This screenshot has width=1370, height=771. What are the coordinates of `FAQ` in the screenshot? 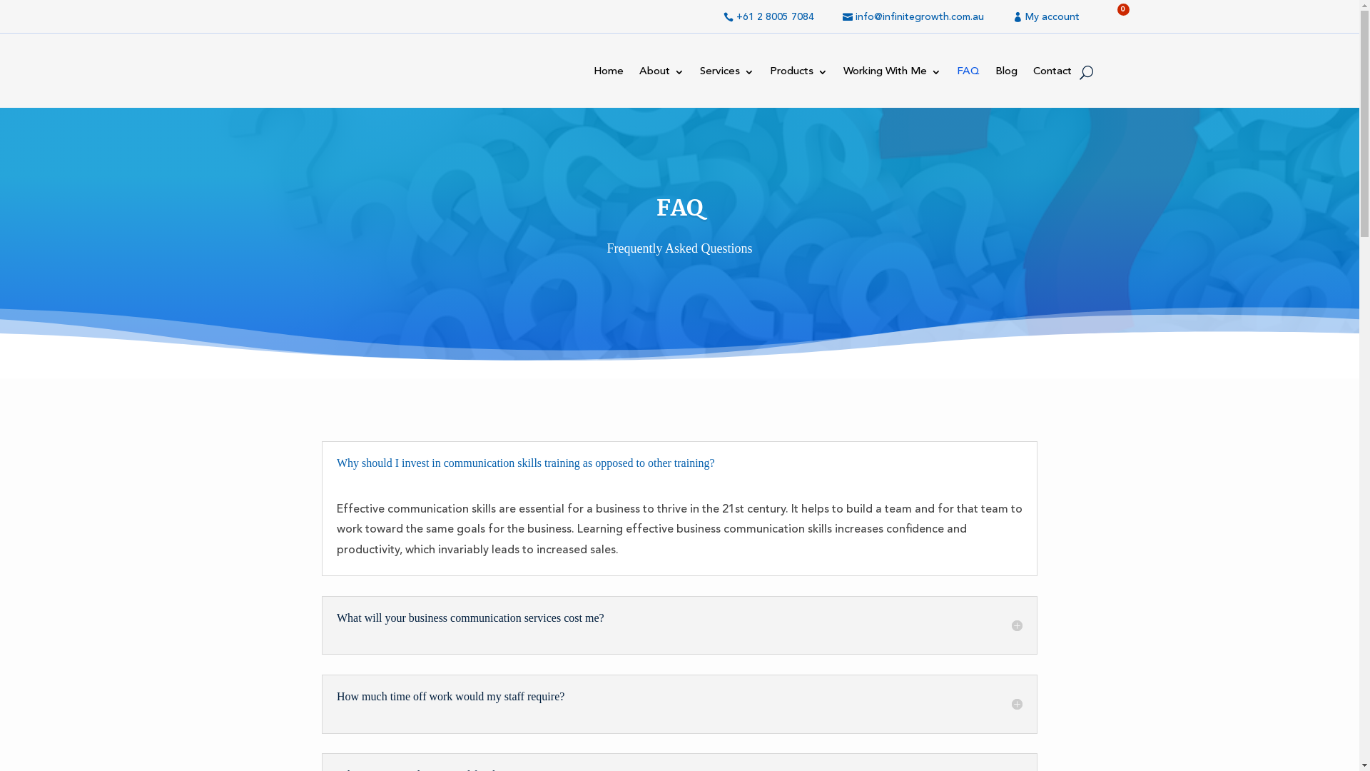 It's located at (968, 75).